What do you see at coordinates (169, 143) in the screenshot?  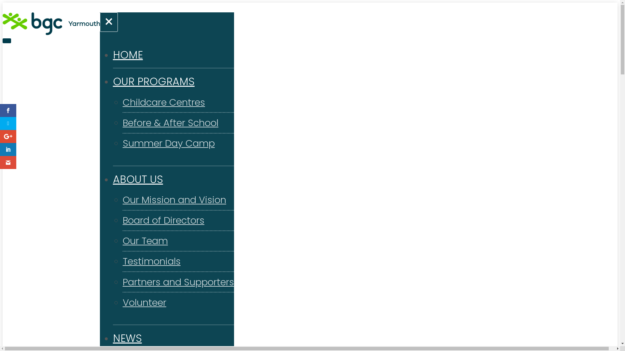 I see `Summer Day Camp` at bounding box center [169, 143].